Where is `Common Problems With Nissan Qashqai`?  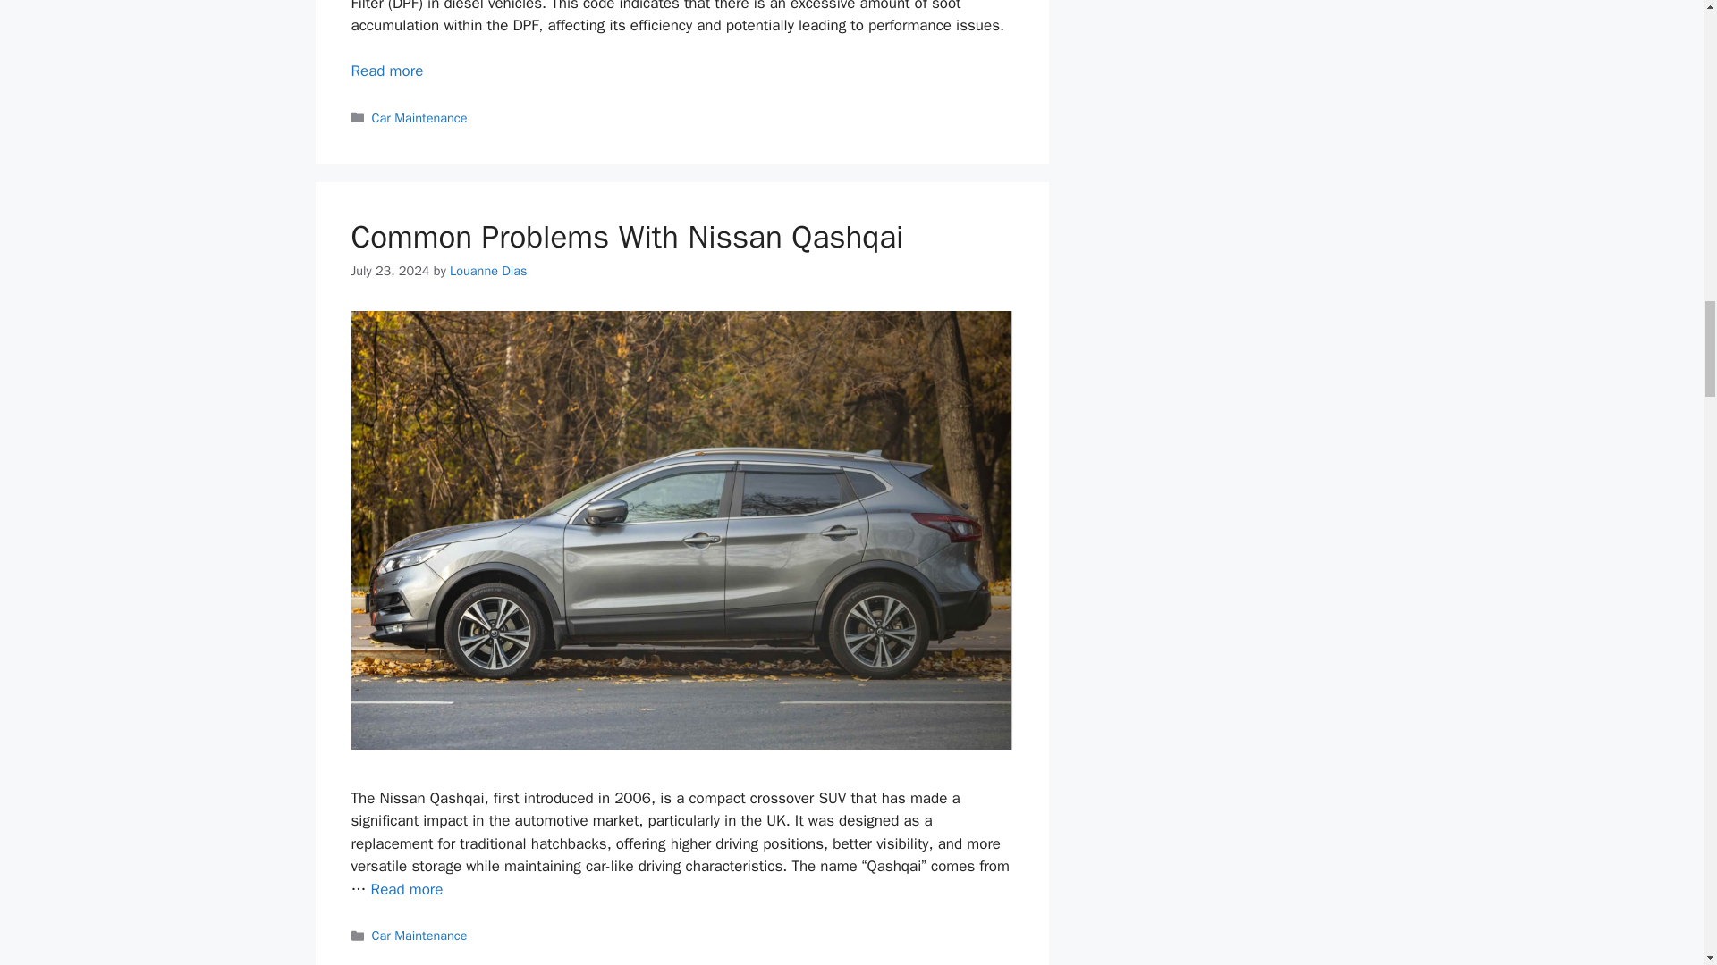
Common Problems With Nissan Qashqai is located at coordinates (406, 888).